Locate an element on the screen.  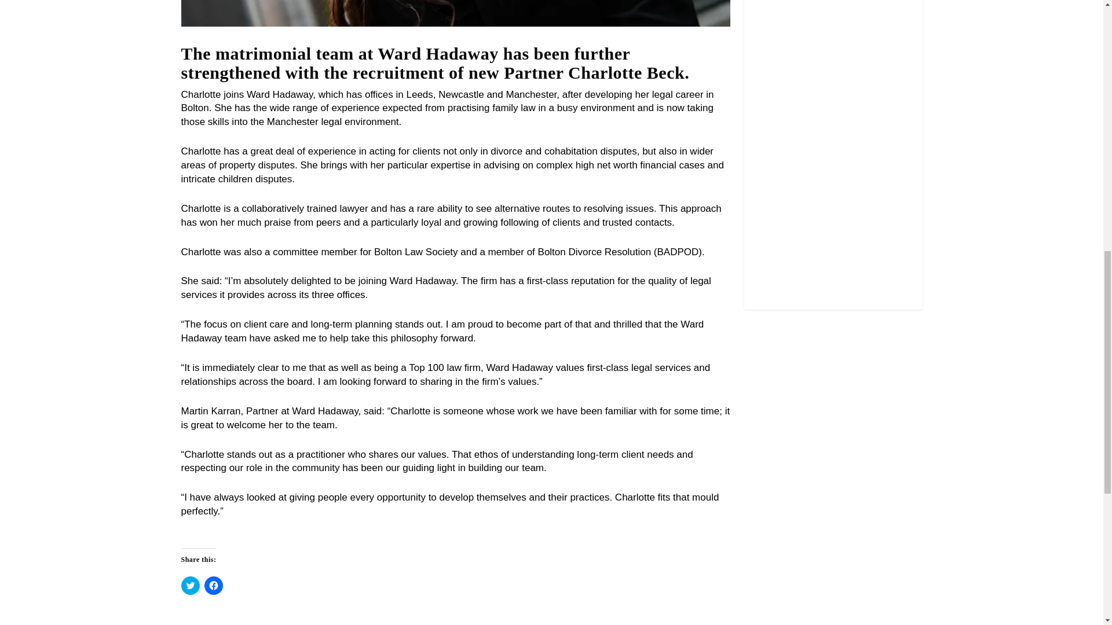
Click to share on Facebook is located at coordinates (213, 586).